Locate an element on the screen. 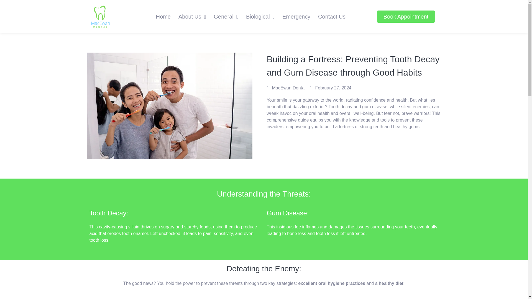 Image resolution: width=532 pixels, height=299 pixels. Home is located at coordinates (163, 17).